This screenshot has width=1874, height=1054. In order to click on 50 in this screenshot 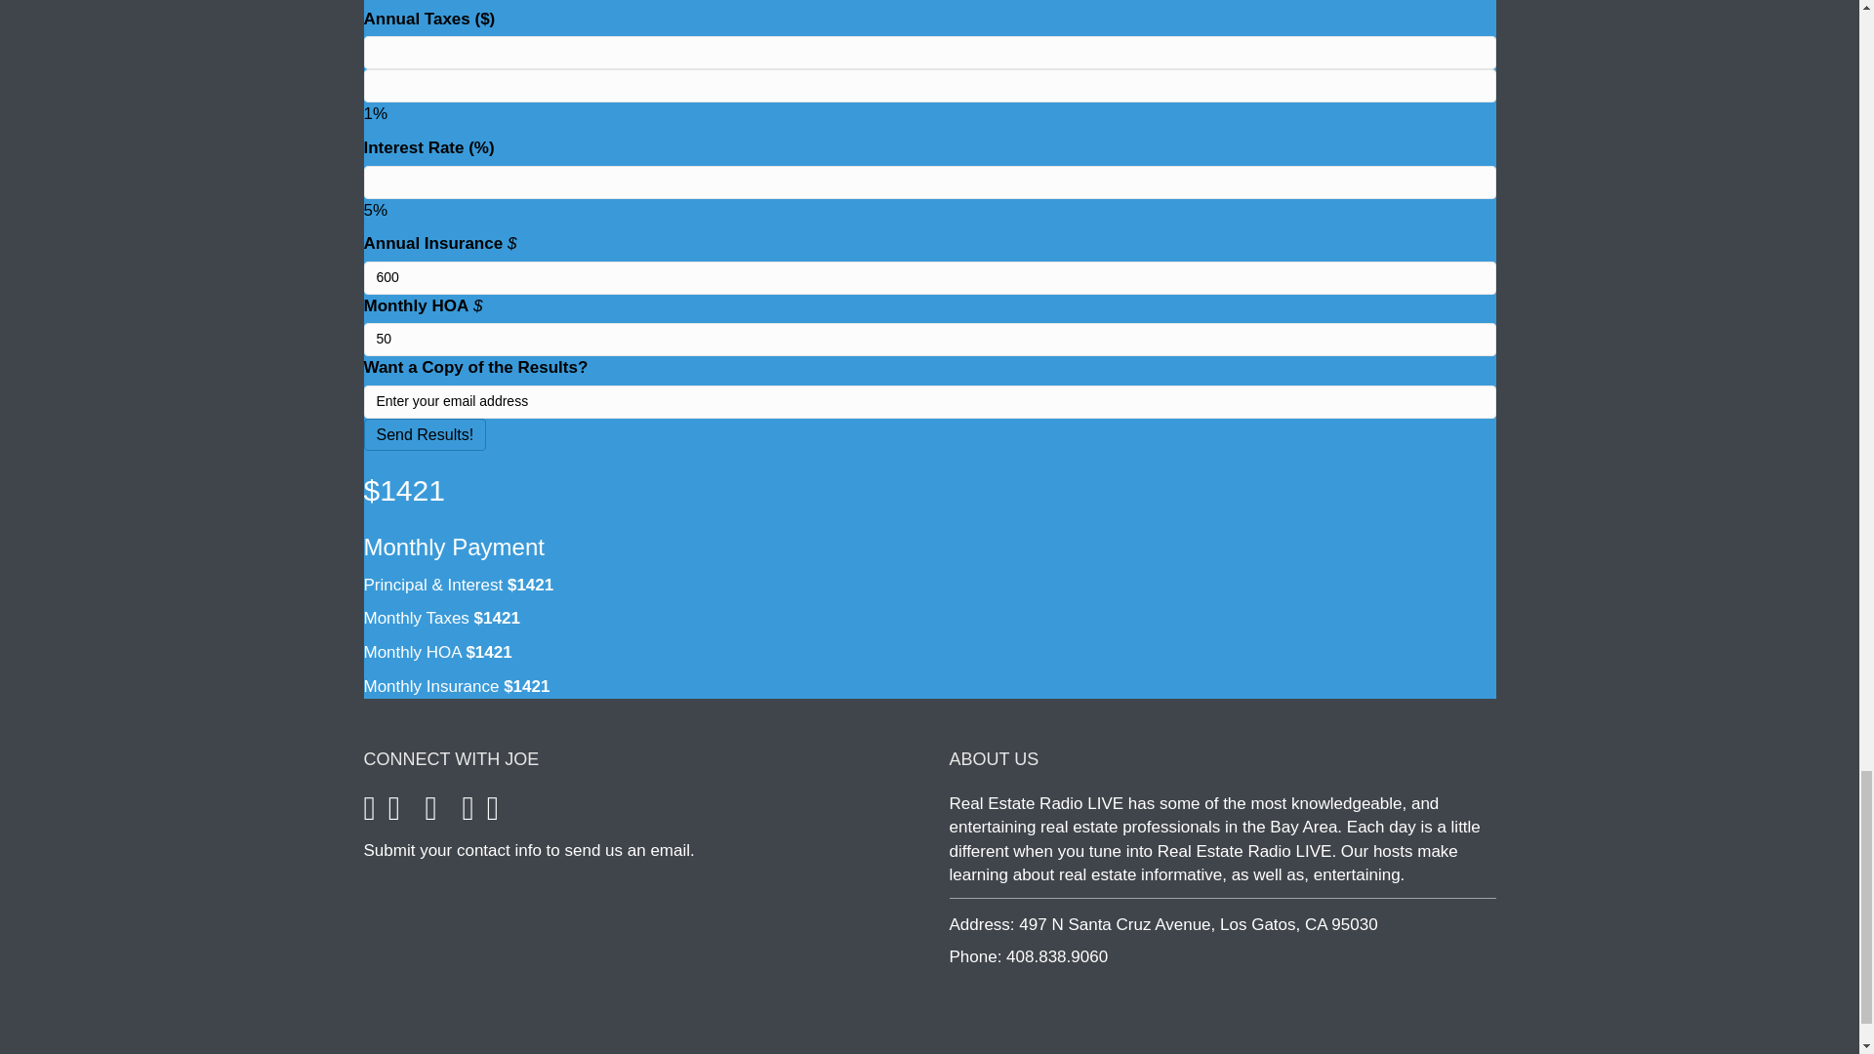, I will do `click(929, 340)`.